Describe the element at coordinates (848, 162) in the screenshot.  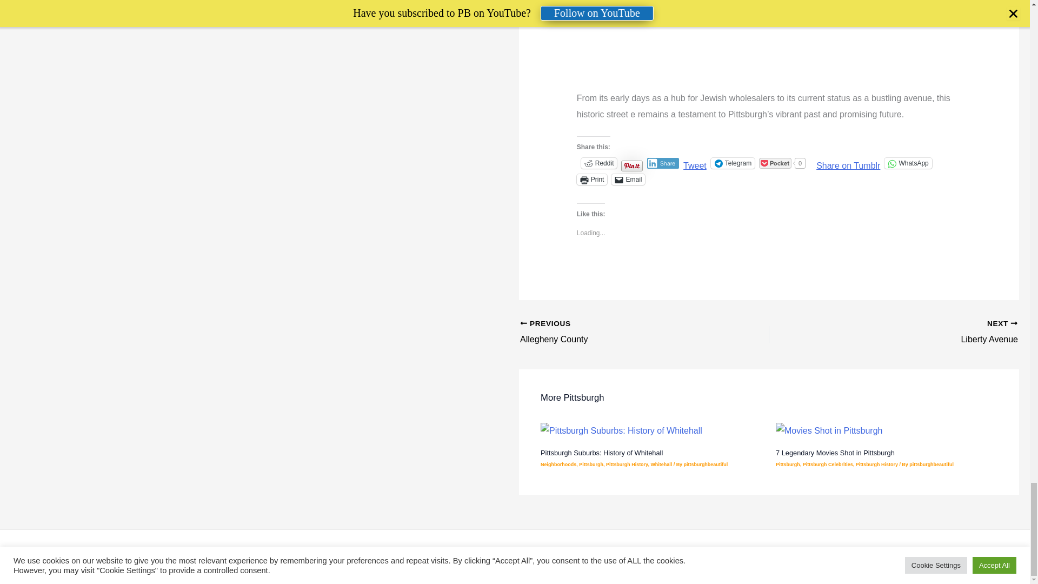
I see `Share on Tumblr` at that location.